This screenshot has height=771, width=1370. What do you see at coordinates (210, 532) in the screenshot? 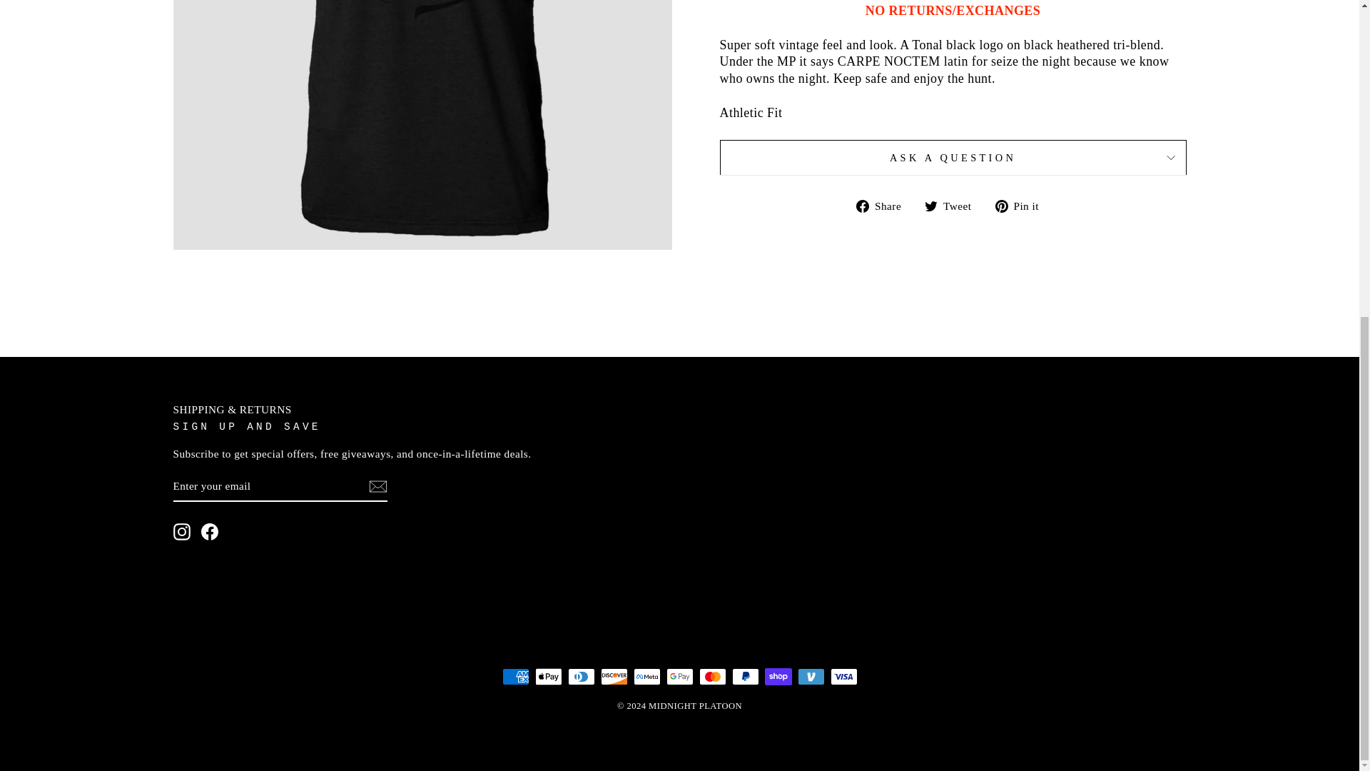
I see `MIDNIGHT PLATOON on Facebook` at bounding box center [210, 532].